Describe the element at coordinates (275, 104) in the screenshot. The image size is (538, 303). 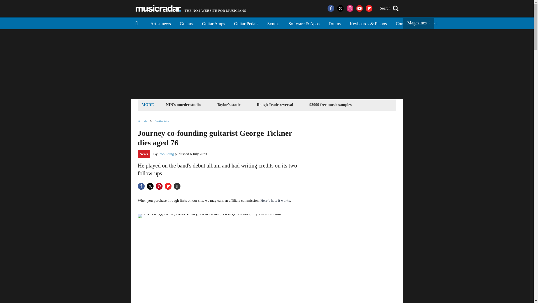
I see `Rough Trade reversal` at that location.